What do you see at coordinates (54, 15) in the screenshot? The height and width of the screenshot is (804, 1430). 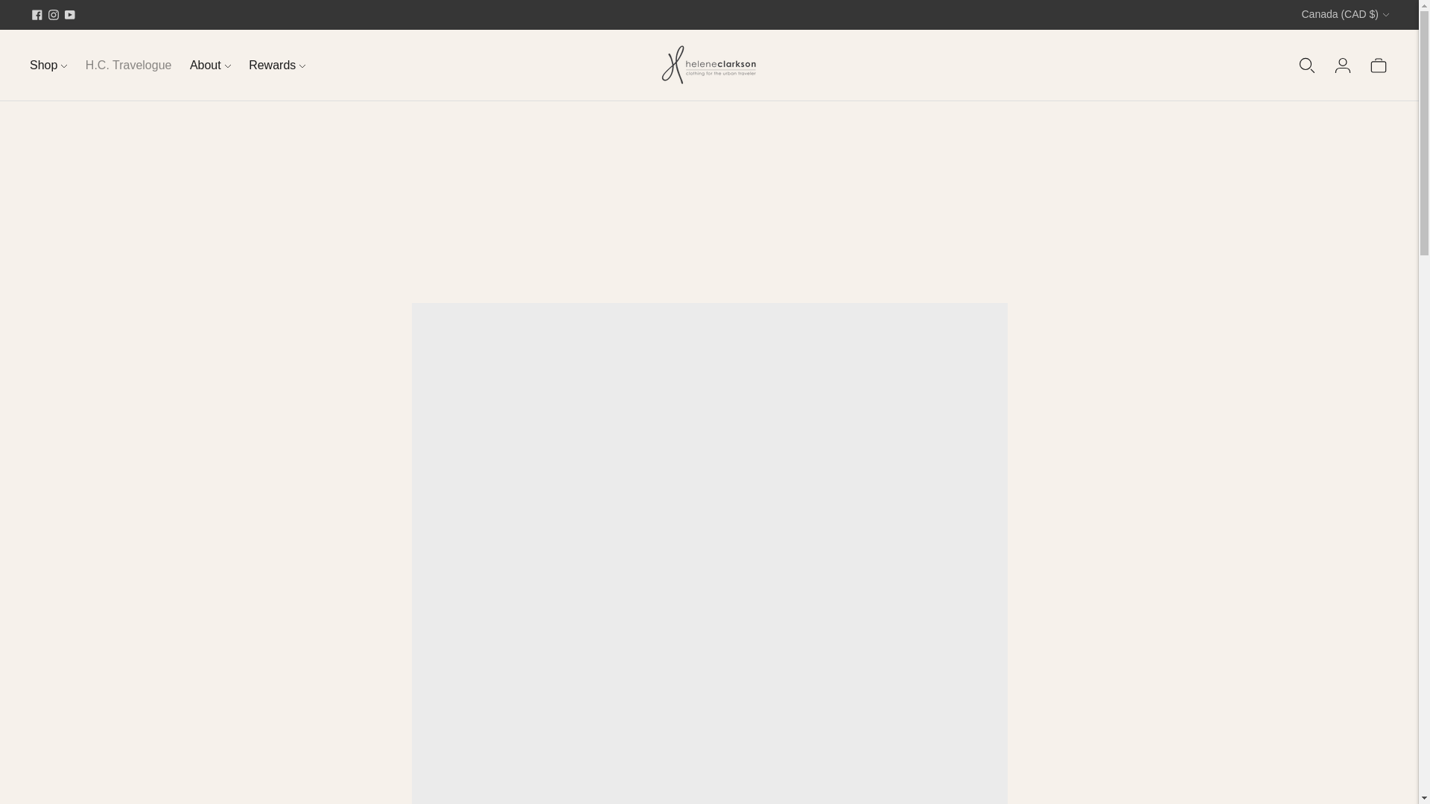 I see `Helene Clarkson Design on Instagram` at bounding box center [54, 15].